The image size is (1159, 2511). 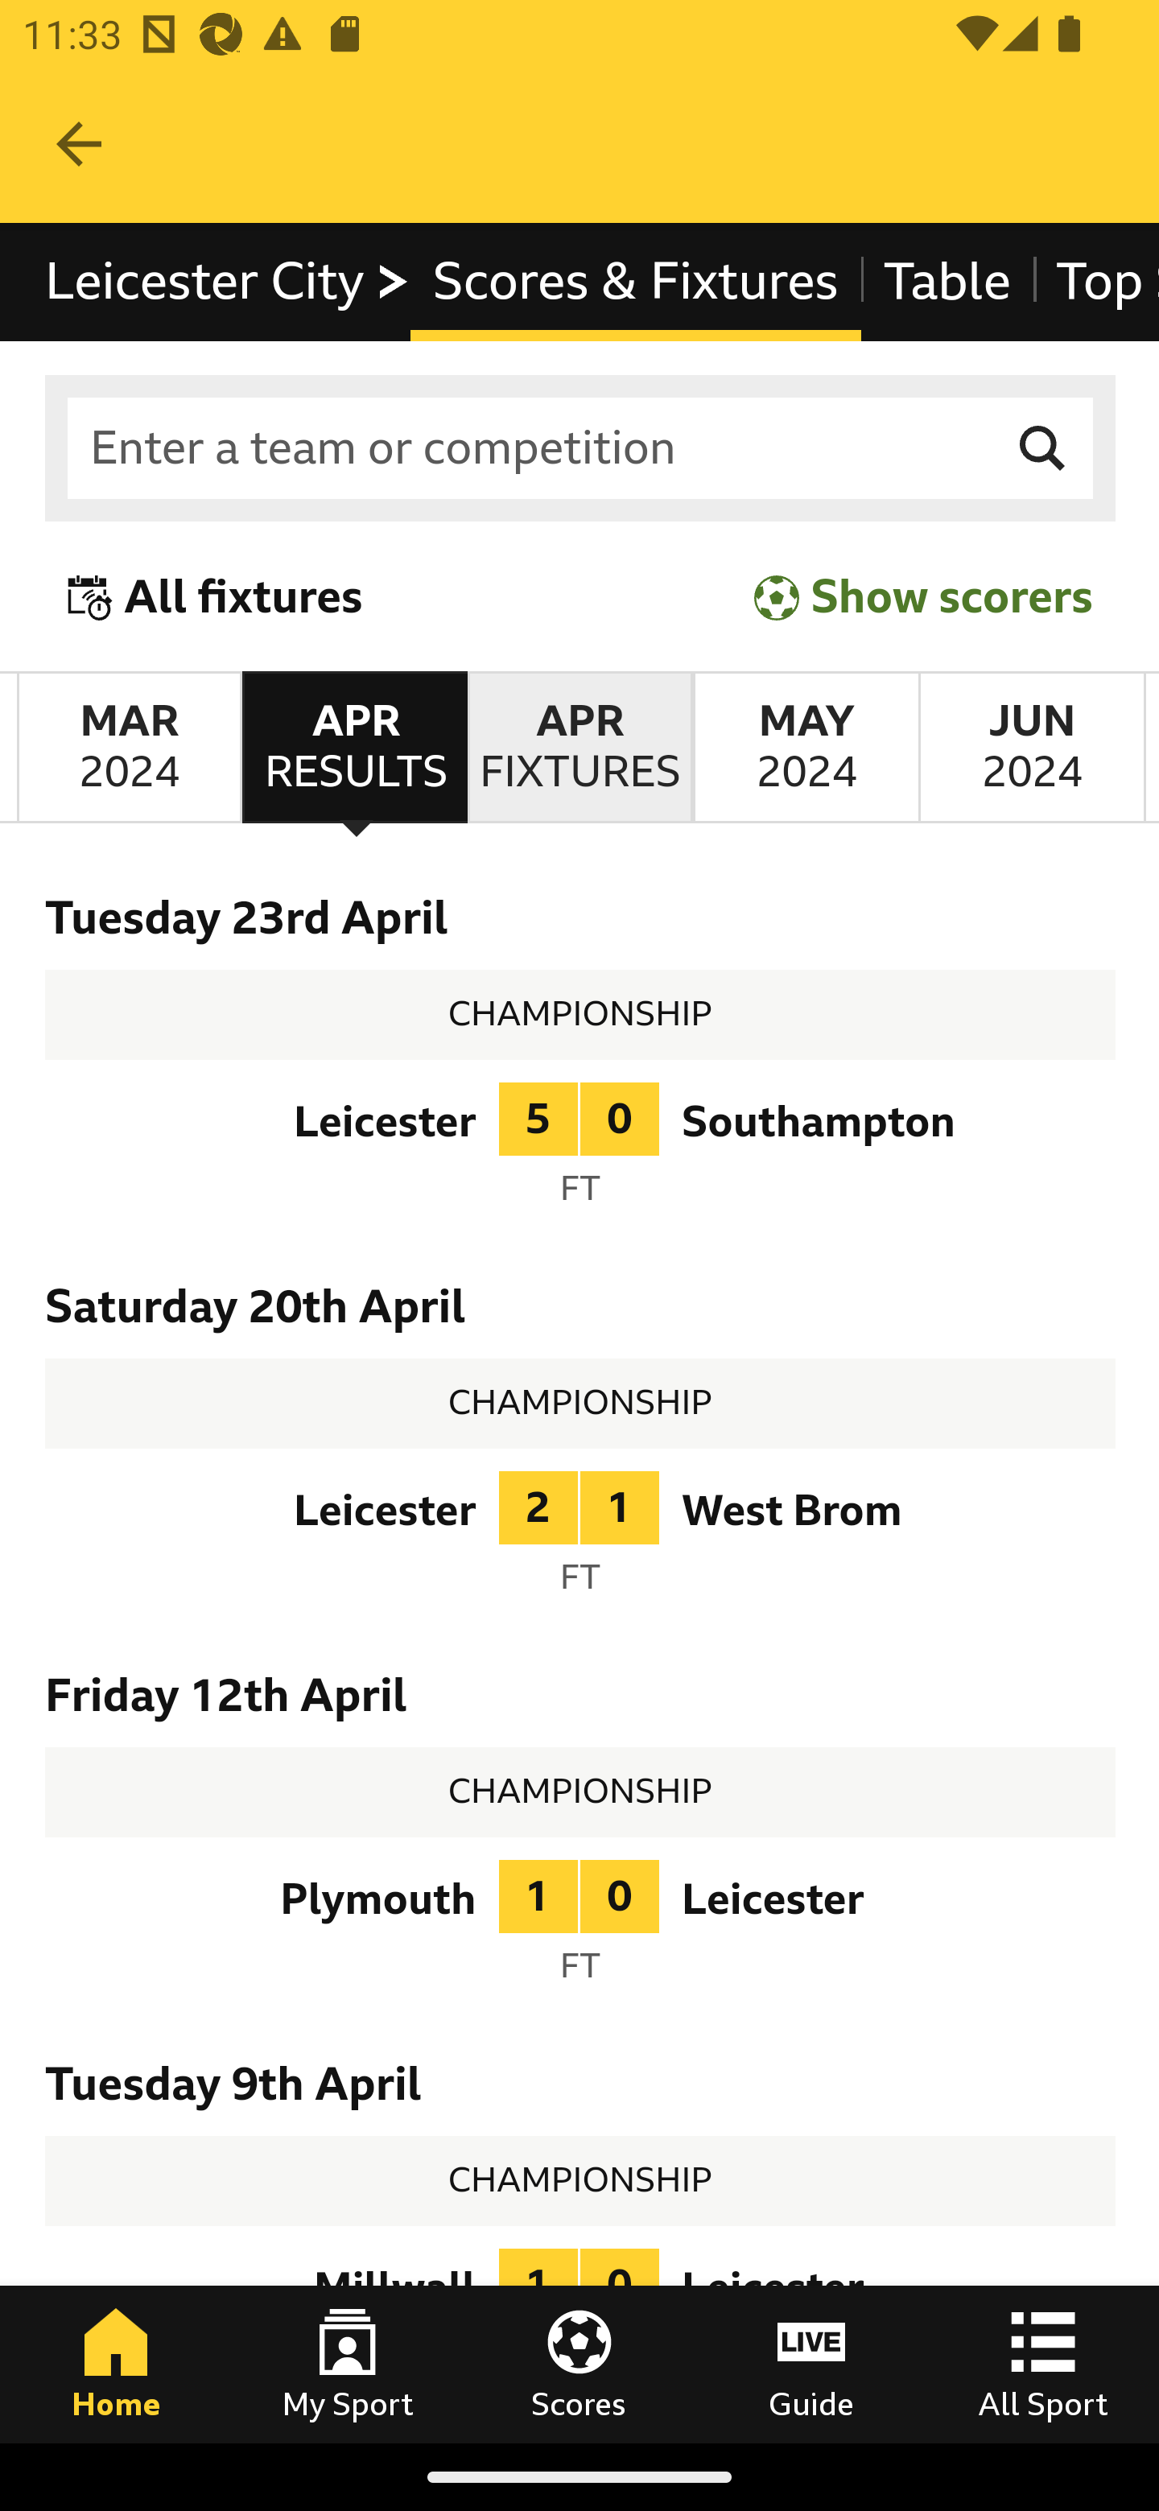 What do you see at coordinates (1043, 2364) in the screenshot?
I see `All Sport` at bounding box center [1043, 2364].